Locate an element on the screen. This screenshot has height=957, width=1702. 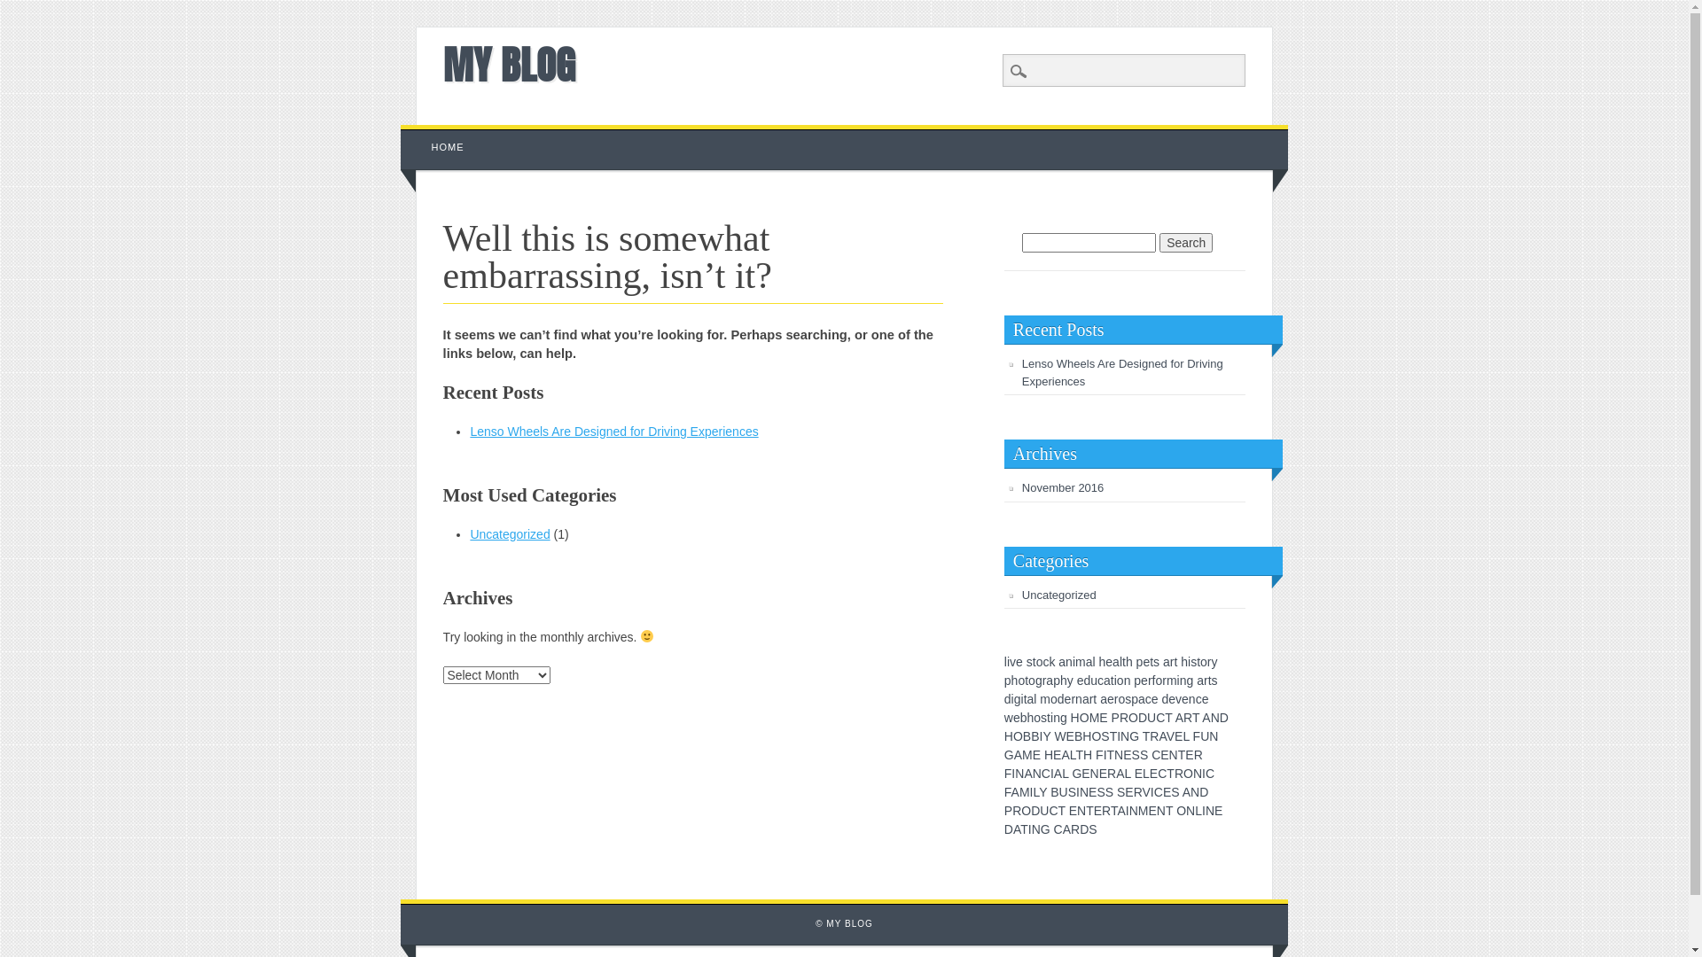
N is located at coordinates (1036, 829).